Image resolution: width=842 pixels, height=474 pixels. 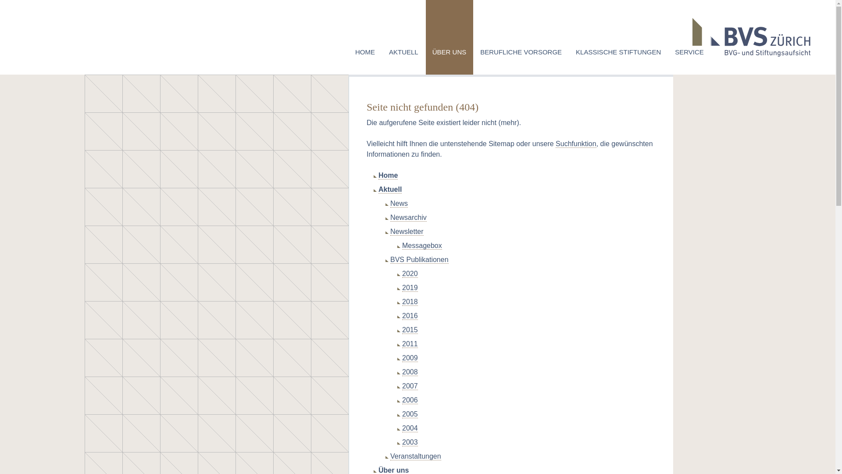 What do you see at coordinates (399, 204) in the screenshot?
I see `News` at bounding box center [399, 204].